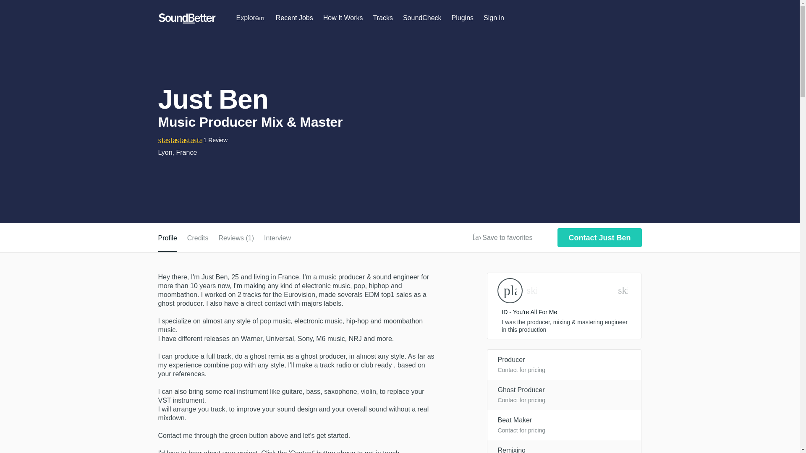 This screenshot has width=806, height=453. Describe the element at coordinates (187, 18) in the screenshot. I see `SoundBetter` at that location.